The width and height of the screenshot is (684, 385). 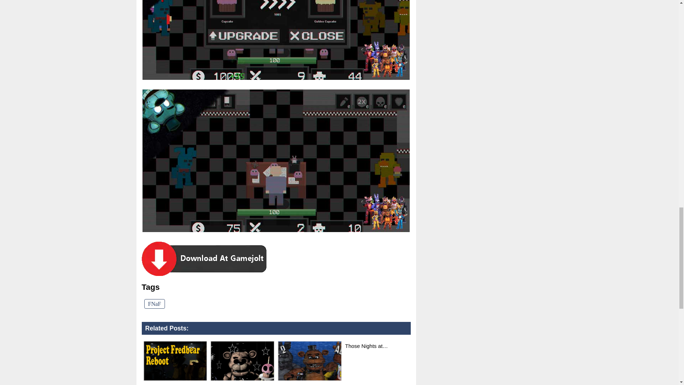 What do you see at coordinates (175, 380) in the screenshot?
I see `Project Fredbear Reboot` at bounding box center [175, 380].